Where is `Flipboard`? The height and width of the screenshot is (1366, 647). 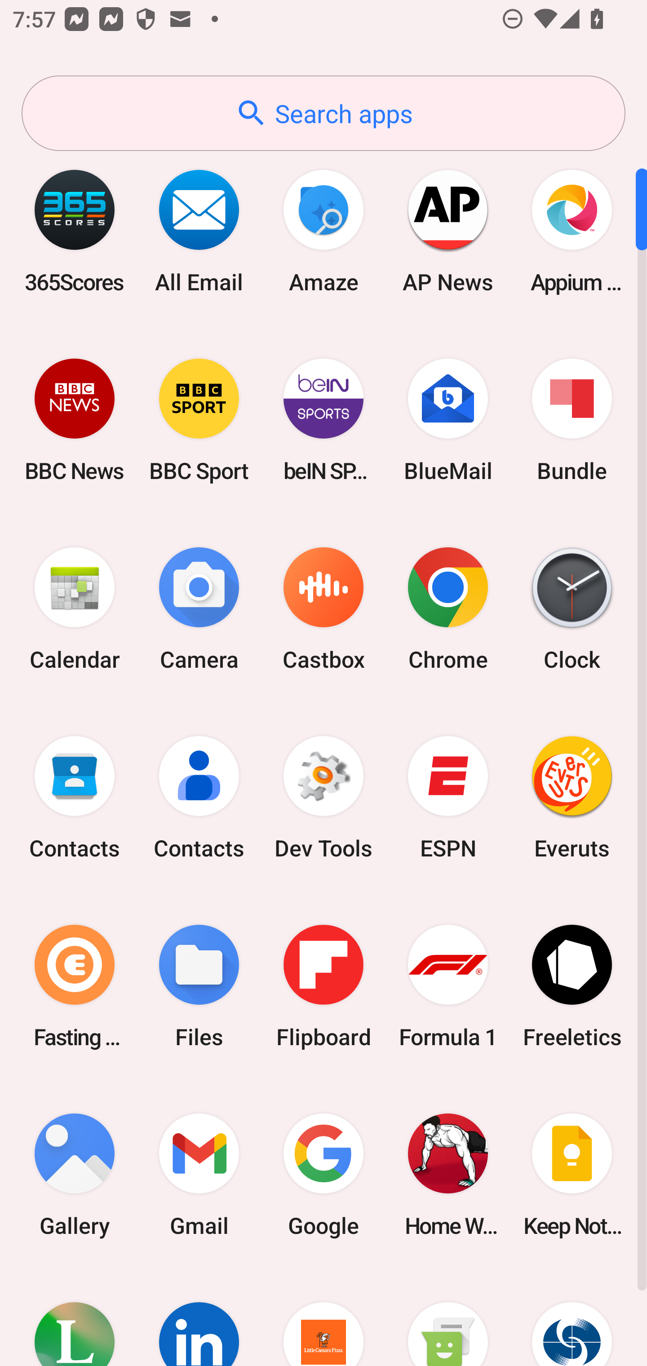 Flipboard is located at coordinates (323, 986).